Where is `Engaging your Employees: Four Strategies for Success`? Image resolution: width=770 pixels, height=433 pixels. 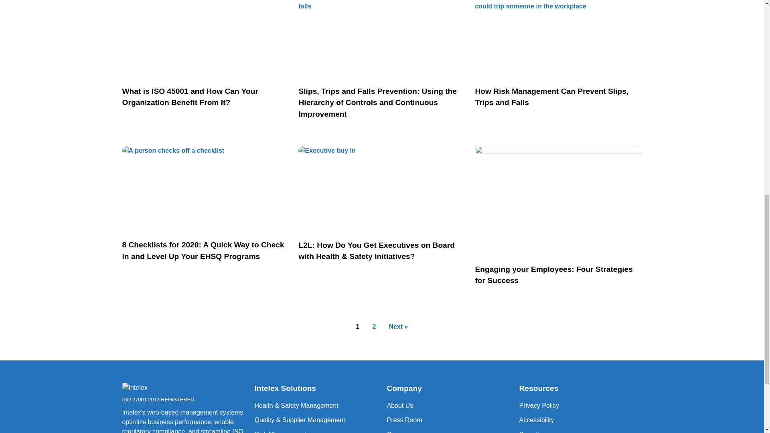
Engaging your Employees: Four Strategies for Success is located at coordinates (154, 388).